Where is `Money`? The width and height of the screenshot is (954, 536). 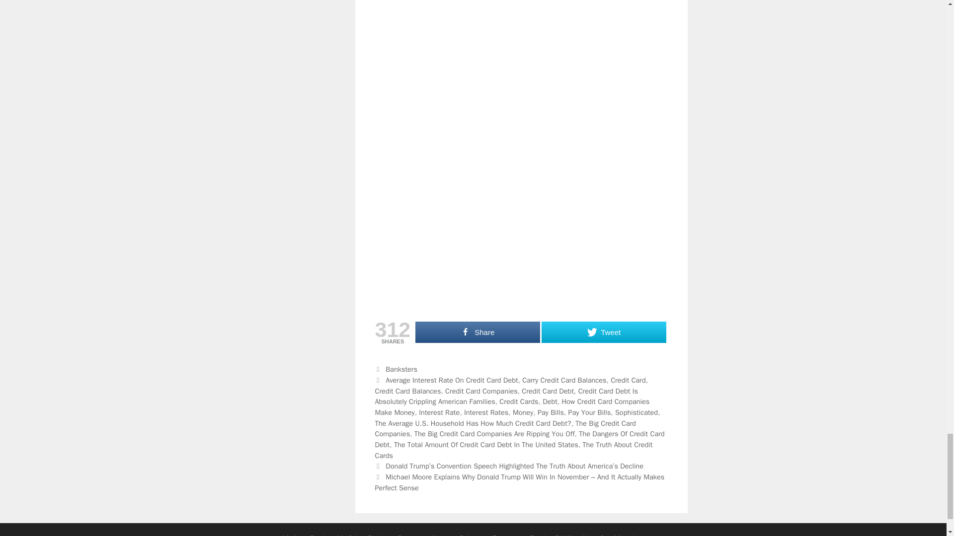 Money is located at coordinates (523, 412).